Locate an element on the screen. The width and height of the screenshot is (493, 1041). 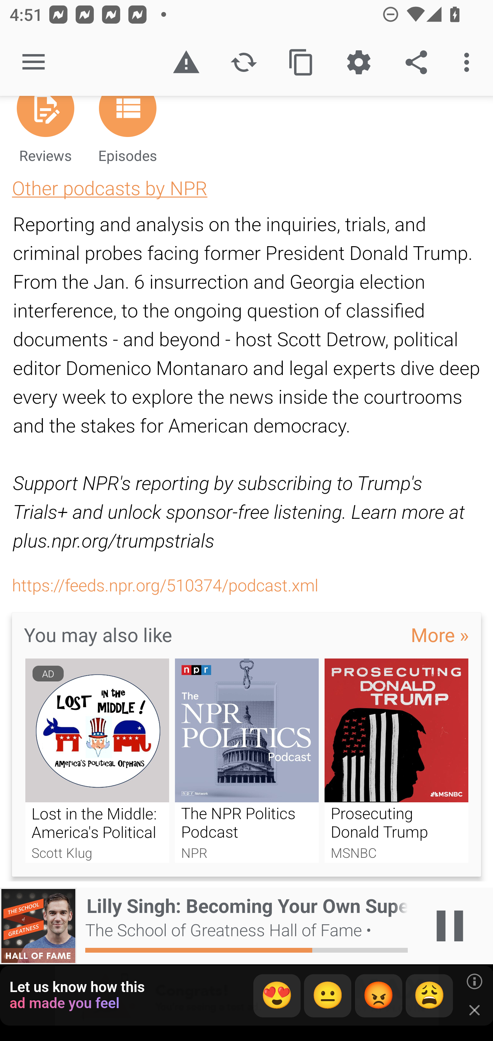
Episodes is located at coordinates (127, 135).